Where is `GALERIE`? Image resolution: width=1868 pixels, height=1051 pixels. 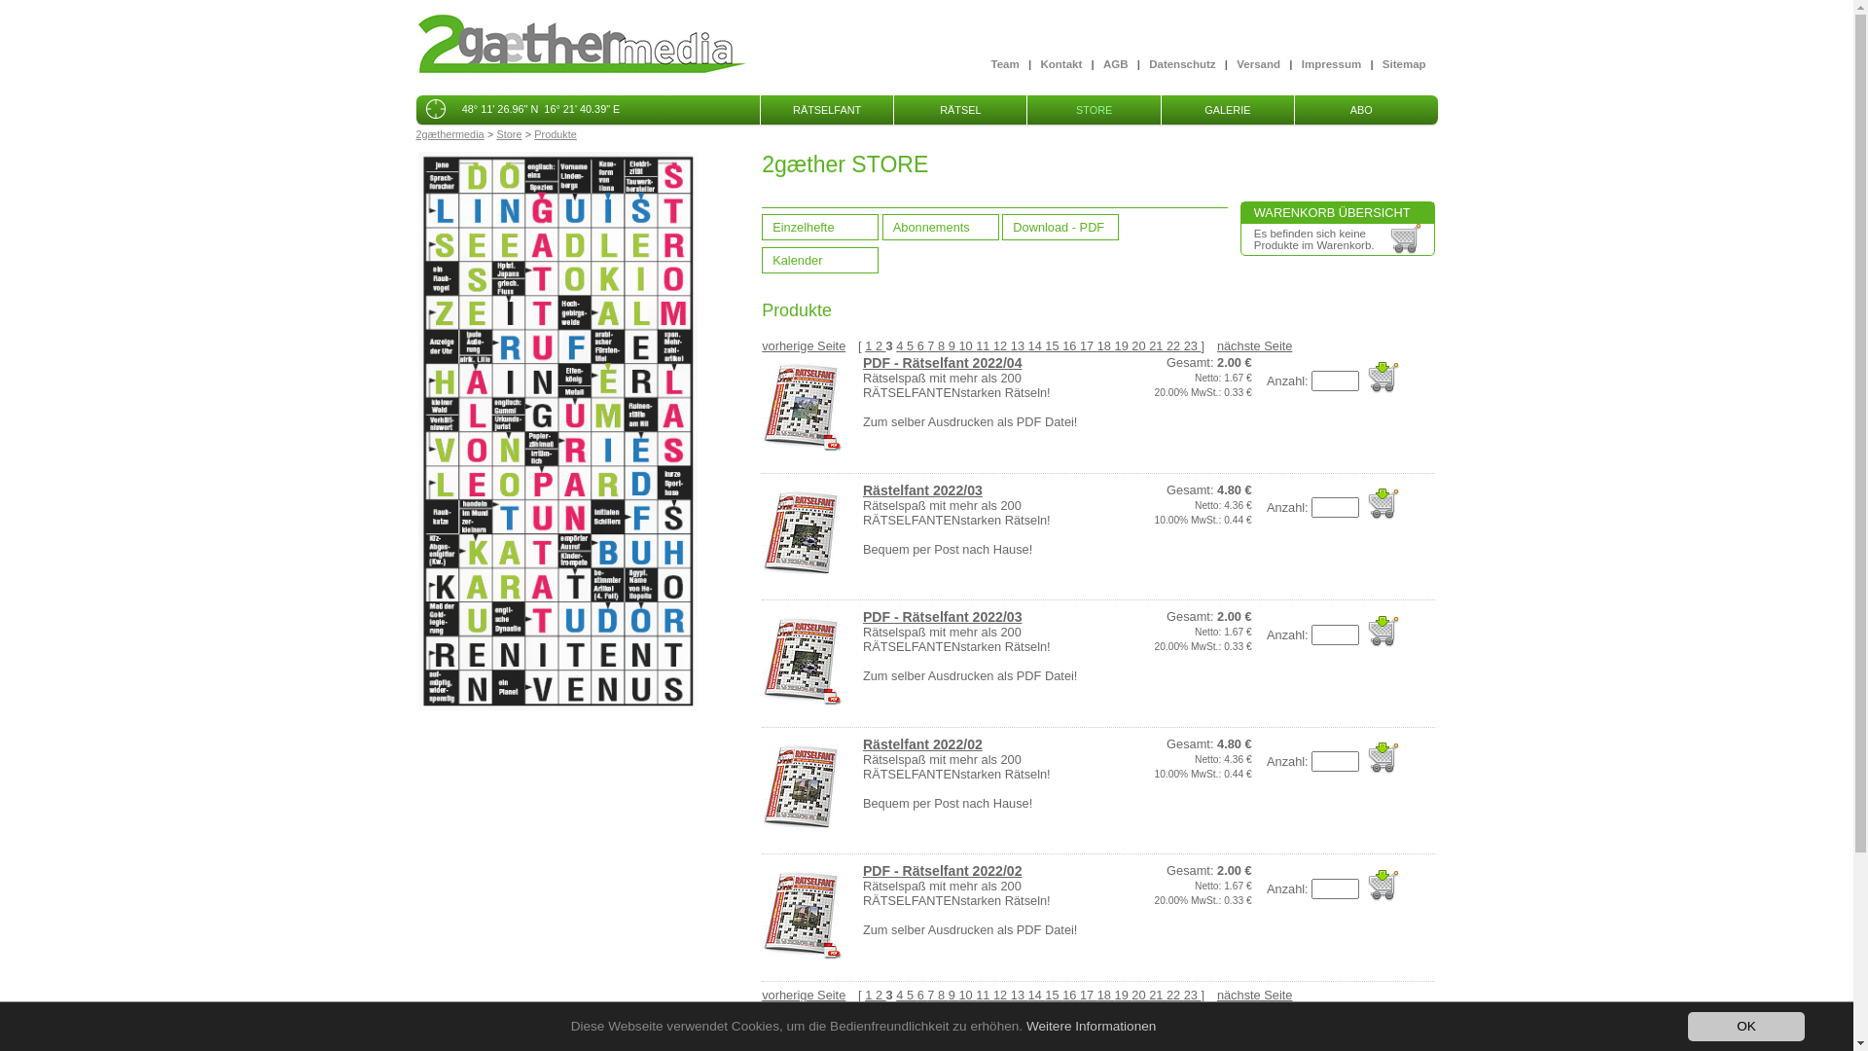
GALERIE is located at coordinates (1228, 110).